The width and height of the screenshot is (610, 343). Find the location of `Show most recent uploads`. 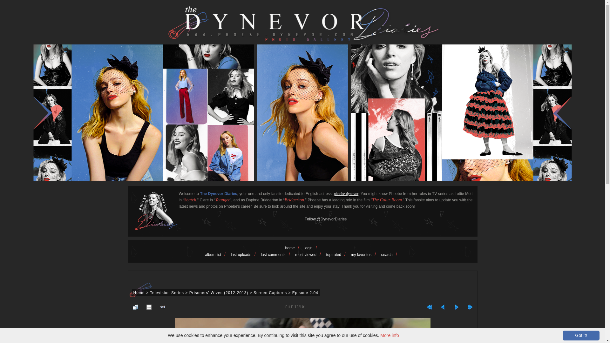

Show most recent uploads is located at coordinates (245, 254).